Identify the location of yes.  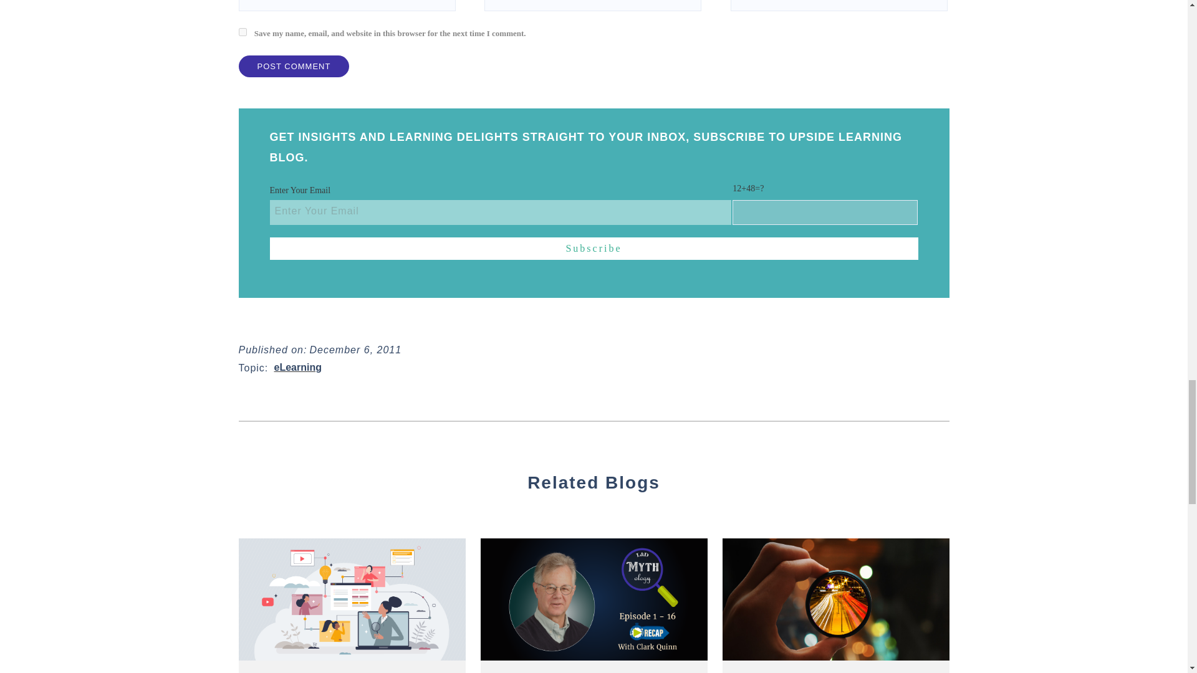
(242, 32).